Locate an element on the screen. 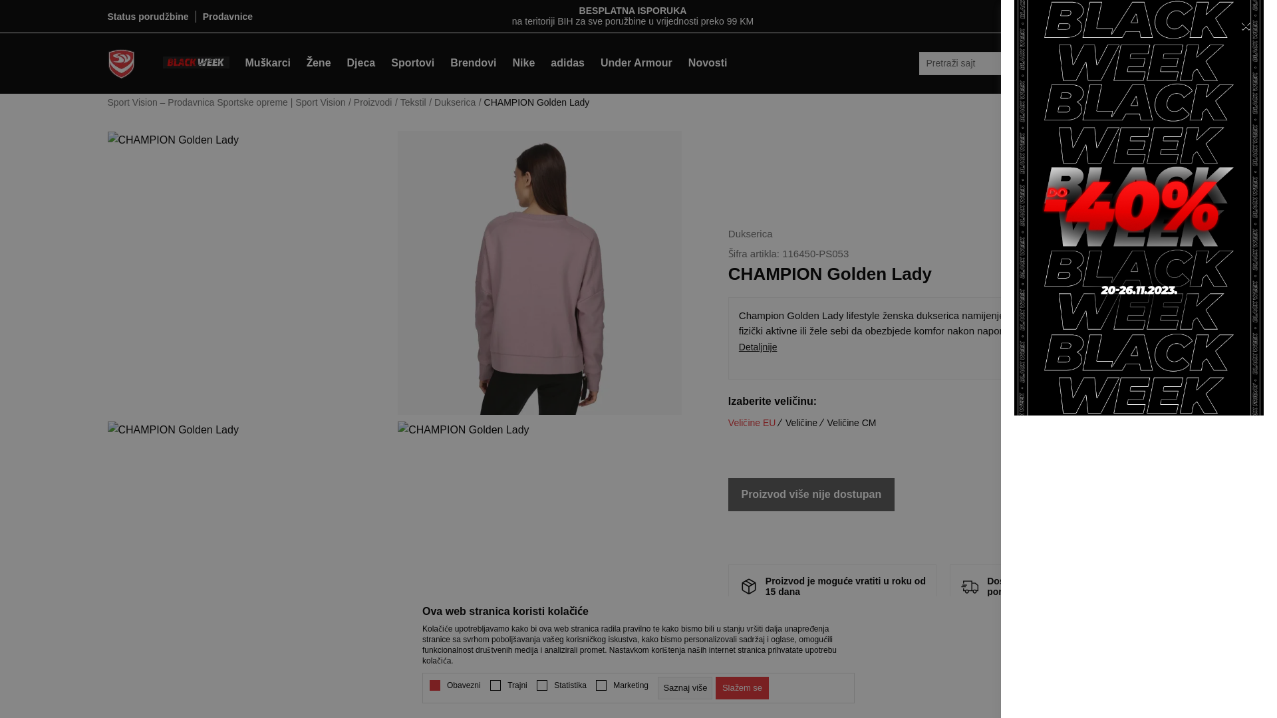 This screenshot has height=718, width=1277. Prijavite se is located at coordinates (1059, 16).